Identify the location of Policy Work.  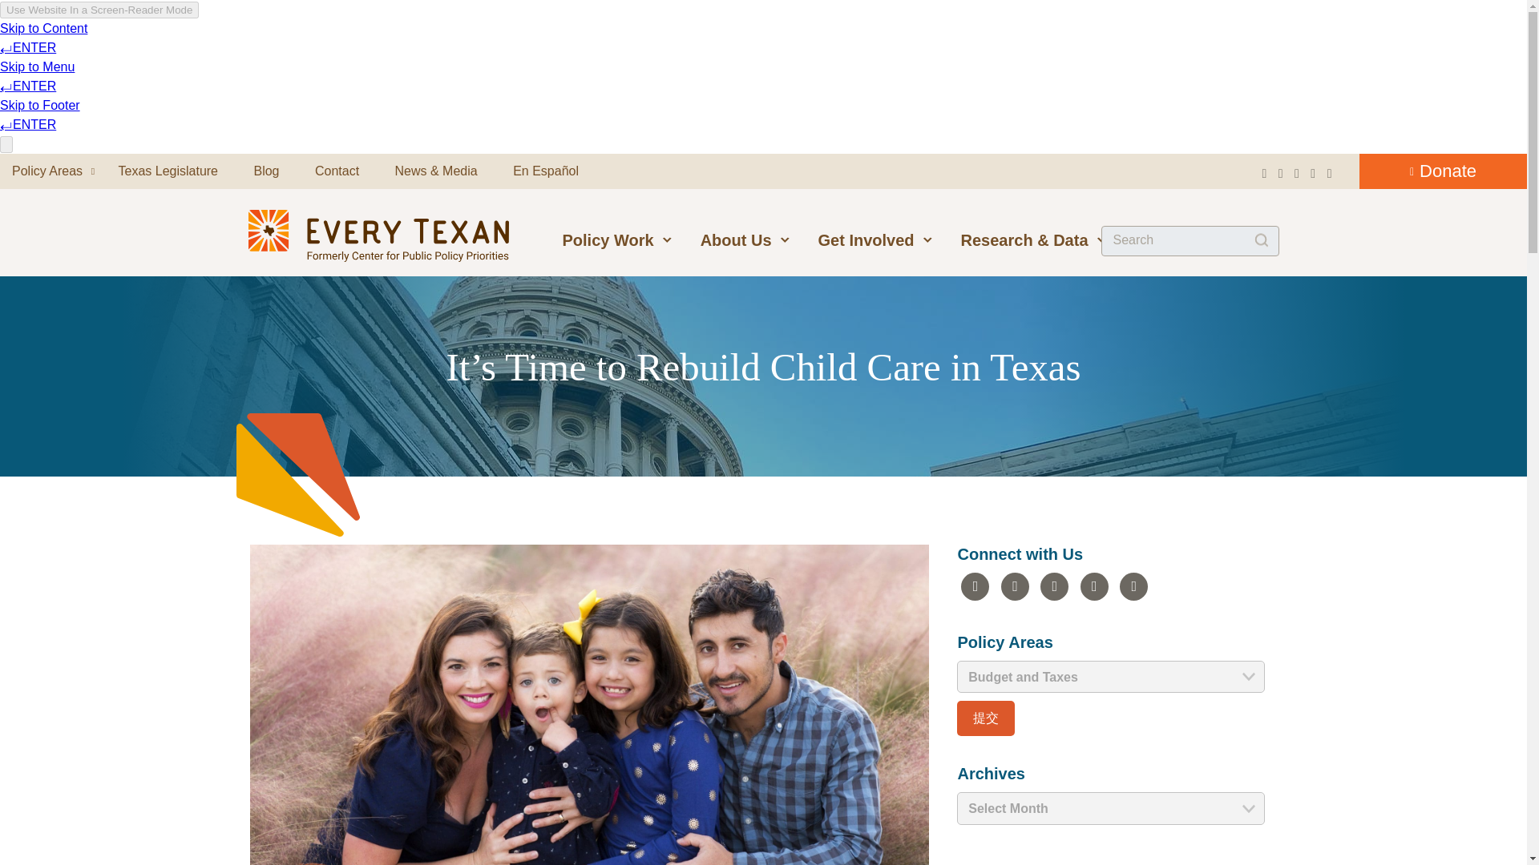
(617, 239).